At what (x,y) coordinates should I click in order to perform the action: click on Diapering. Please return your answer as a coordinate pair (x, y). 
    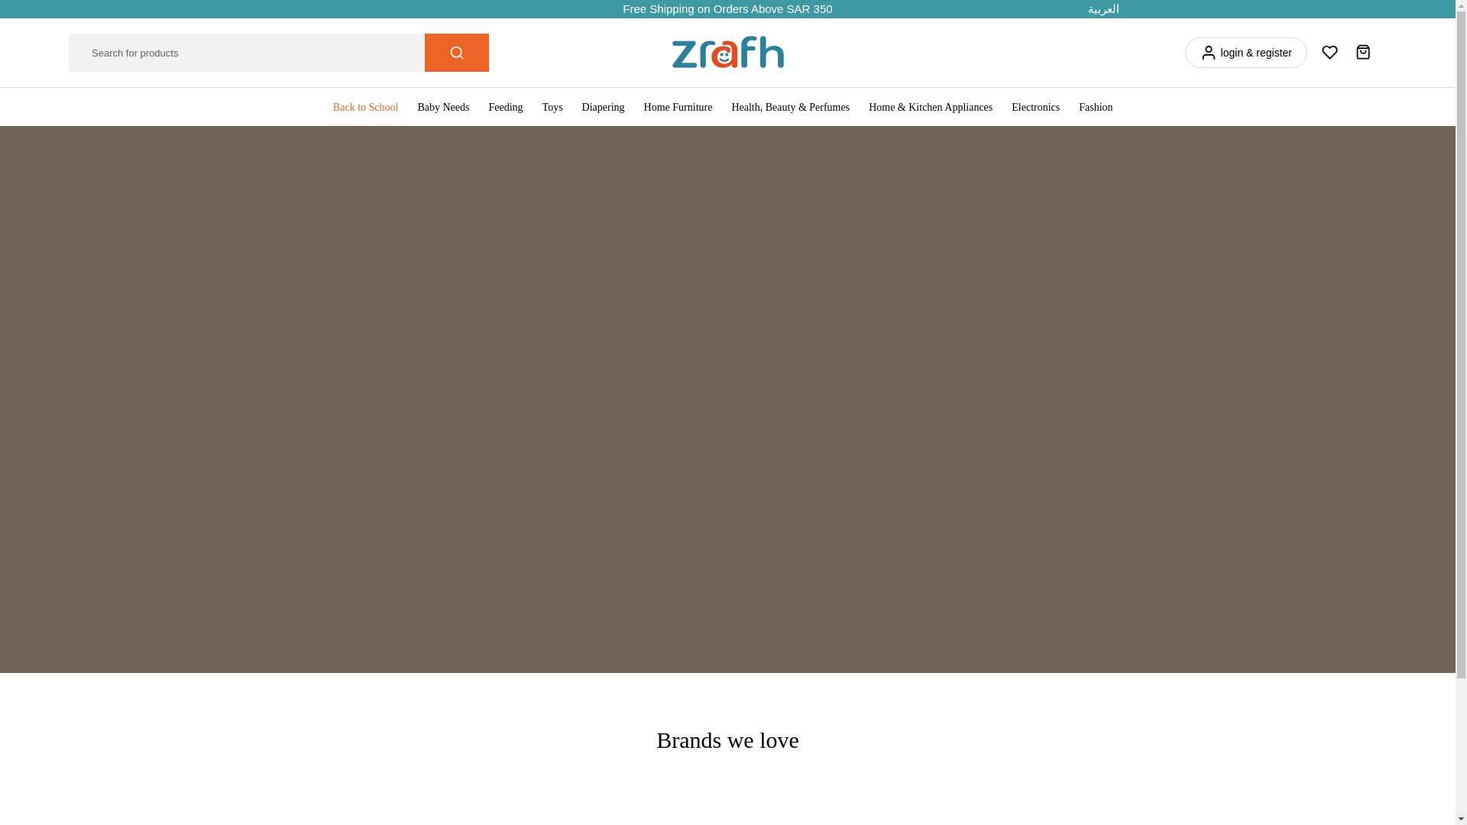
    Looking at the image, I should click on (602, 107).